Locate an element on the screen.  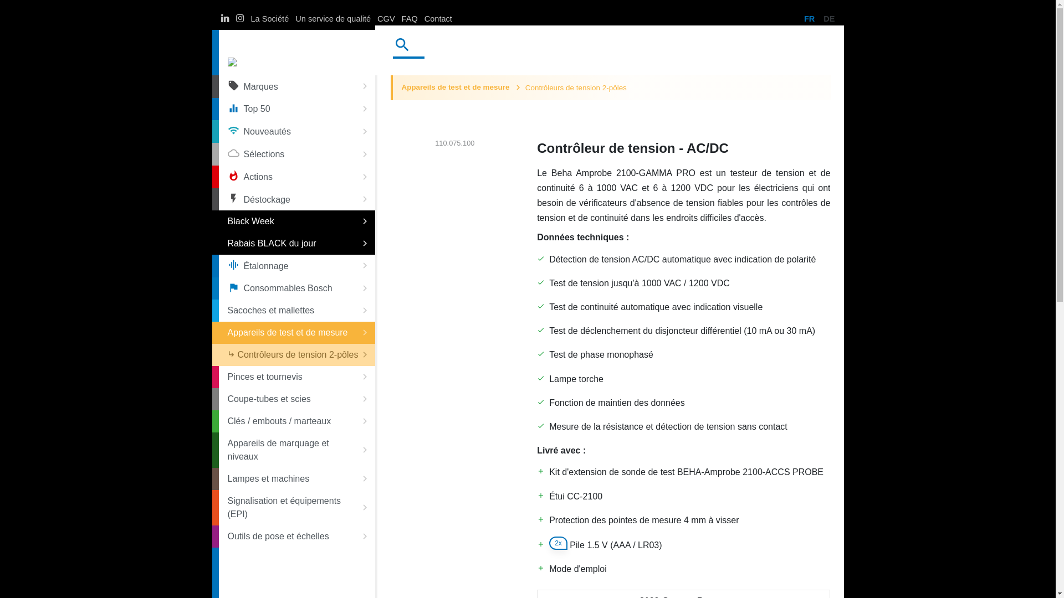
equalizerTop 50
keyboard_arrow_right is located at coordinates (296, 110).